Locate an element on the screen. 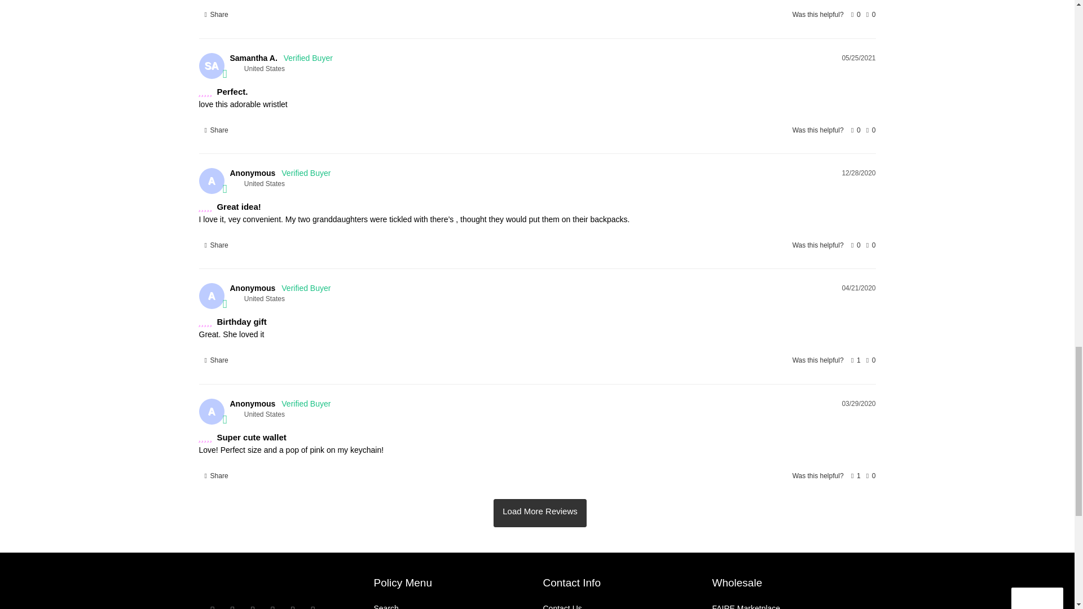 The height and width of the screenshot is (609, 1083). POLICY Handbags on Twitter is located at coordinates (212, 607).